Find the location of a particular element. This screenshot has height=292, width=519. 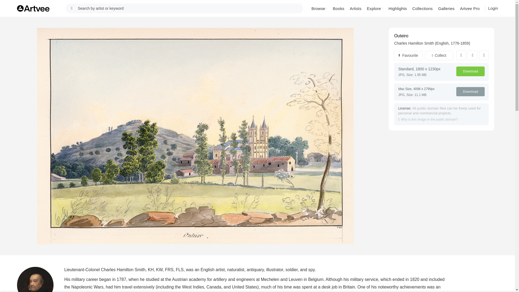

Browse is located at coordinates (320, 8).